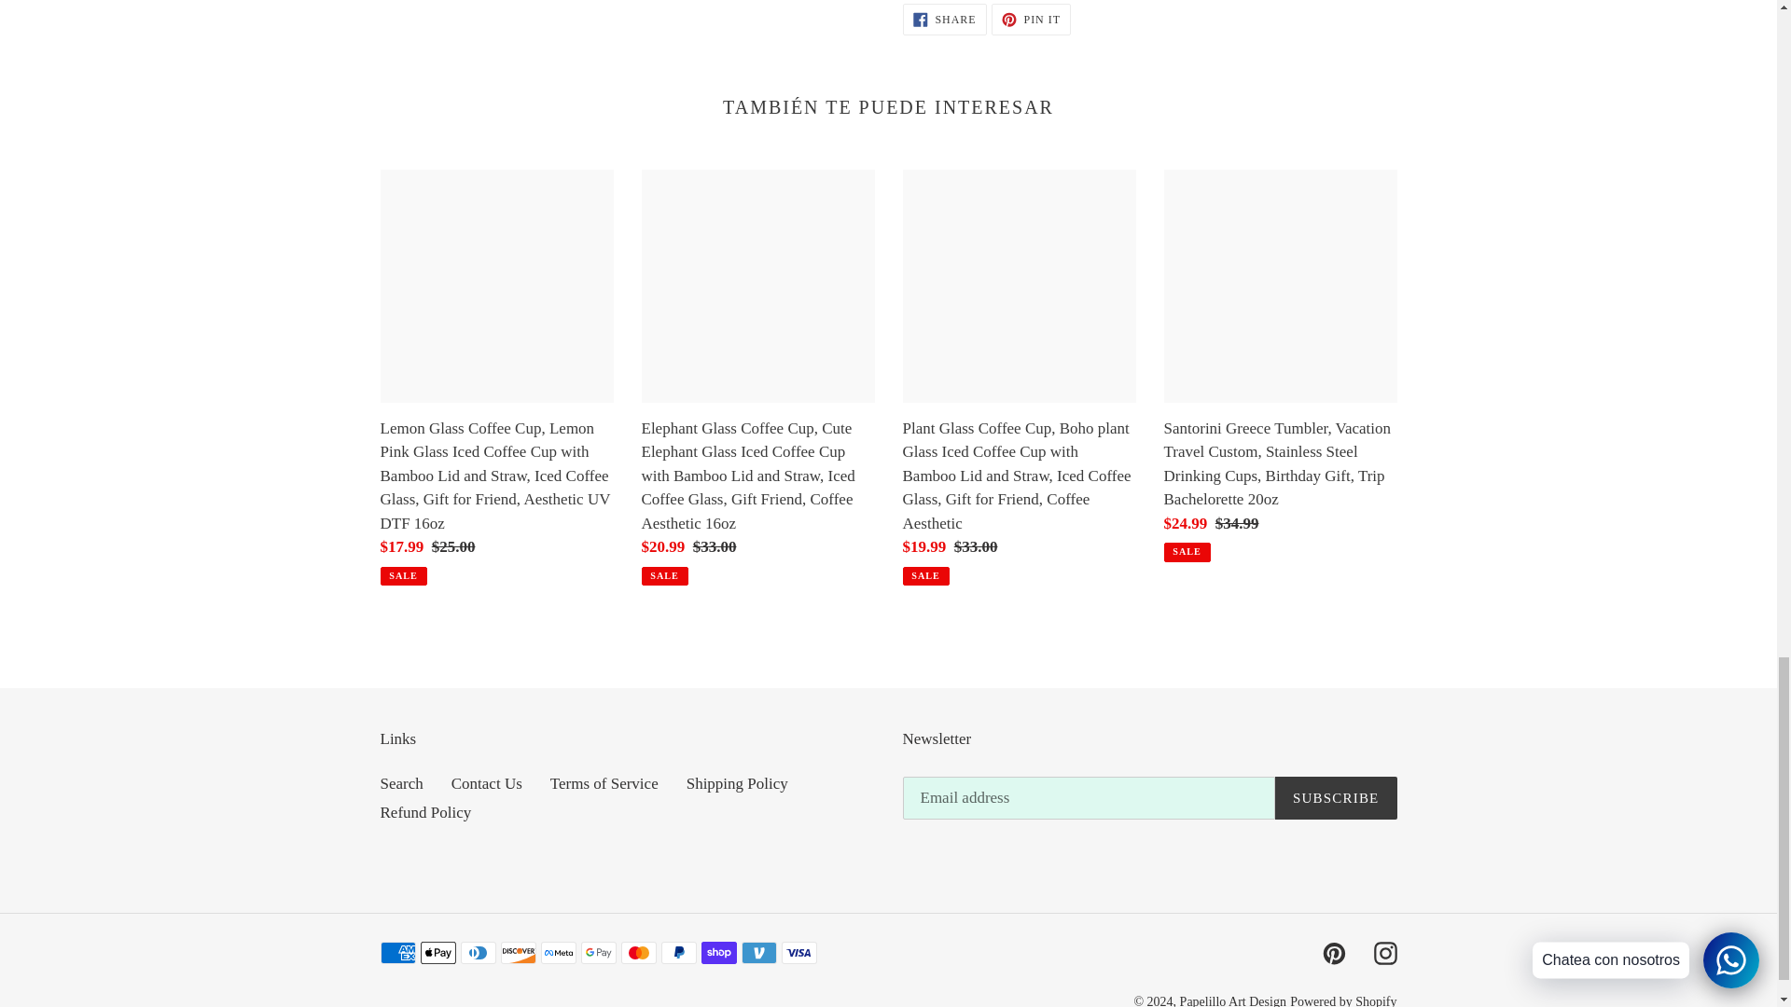 The image size is (1791, 1007). Describe the element at coordinates (1032, 19) in the screenshot. I see `Search` at that location.